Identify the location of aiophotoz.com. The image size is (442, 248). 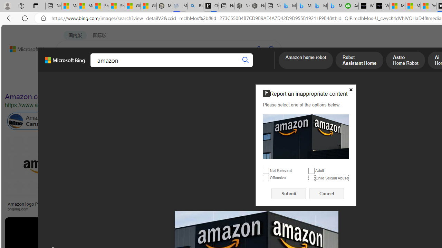
(339, 209).